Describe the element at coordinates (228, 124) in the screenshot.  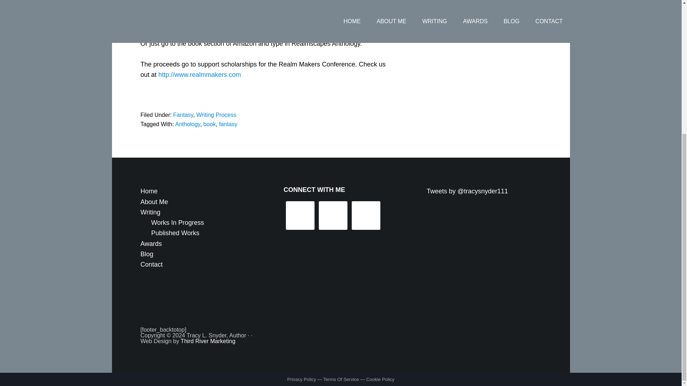
I see `fantasy` at that location.